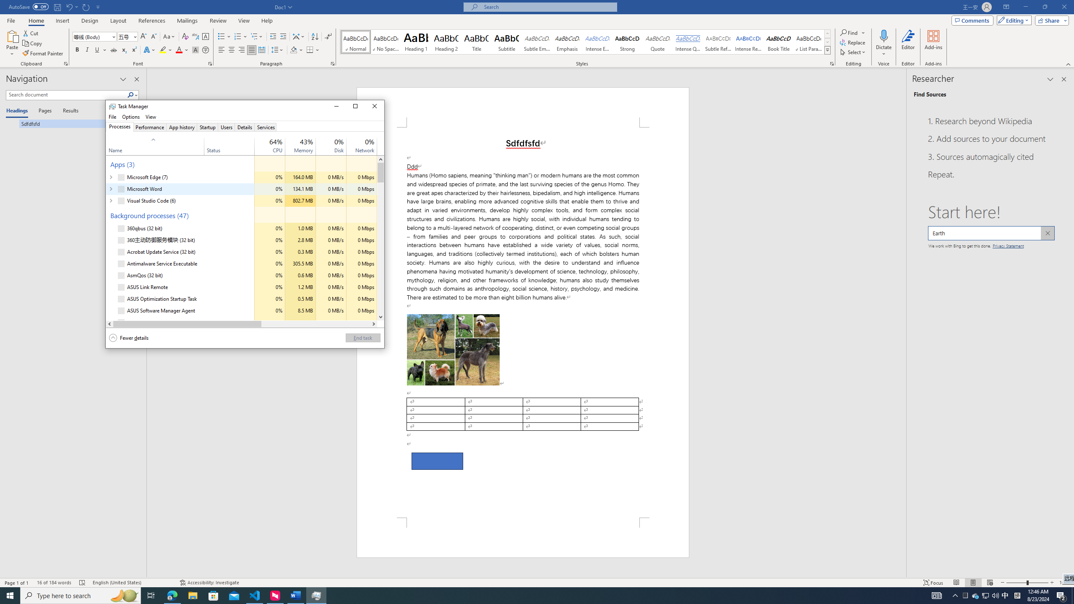 The width and height of the screenshot is (1074, 604). What do you see at coordinates (255, 596) in the screenshot?
I see `Visual Studio Code - 1 running window` at bounding box center [255, 596].